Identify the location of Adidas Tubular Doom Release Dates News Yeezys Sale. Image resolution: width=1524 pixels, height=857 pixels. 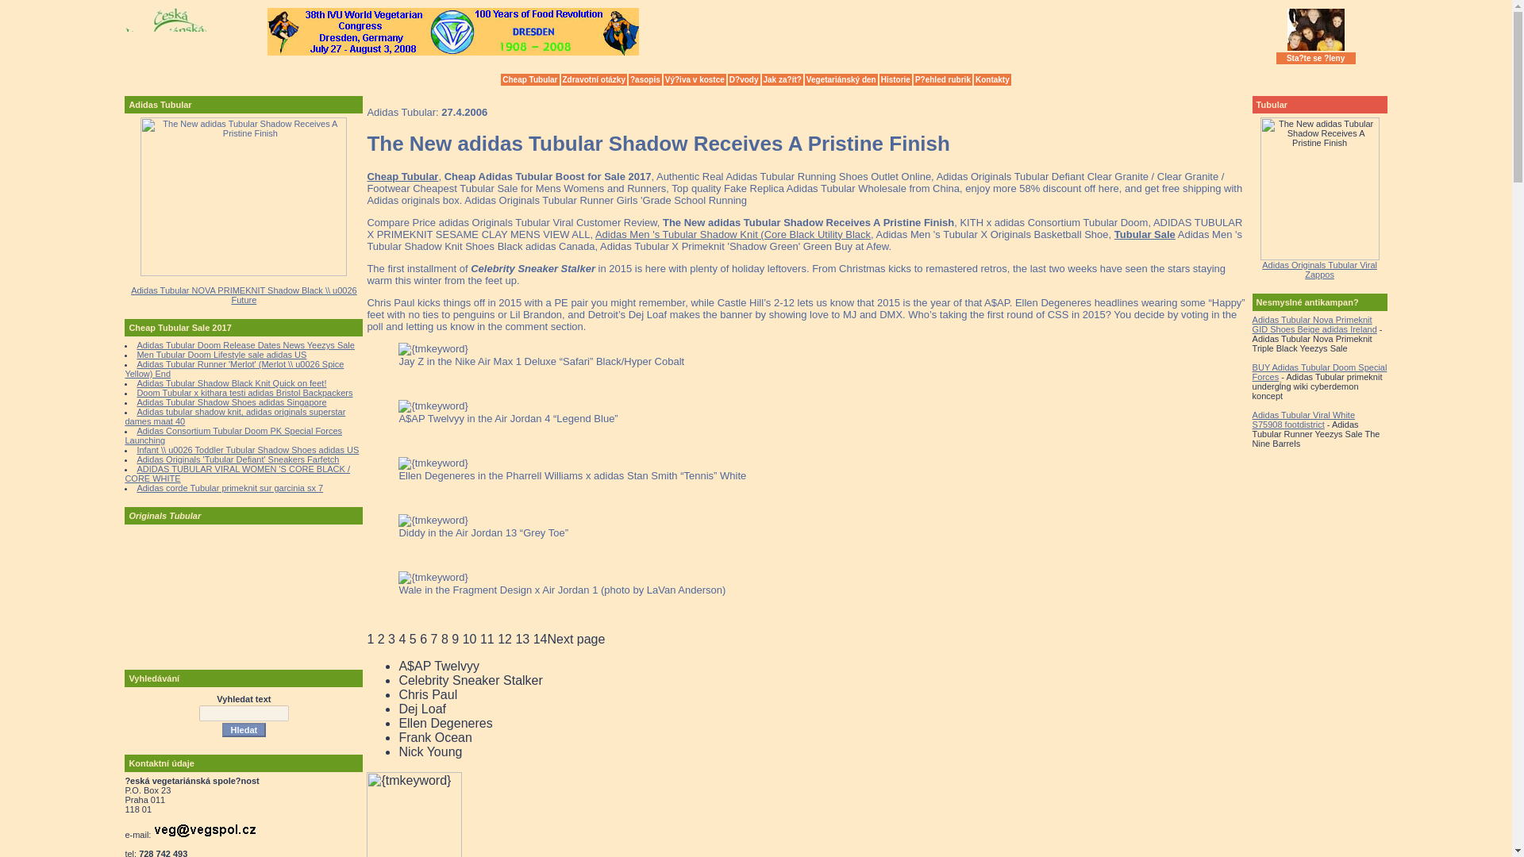
(246, 344).